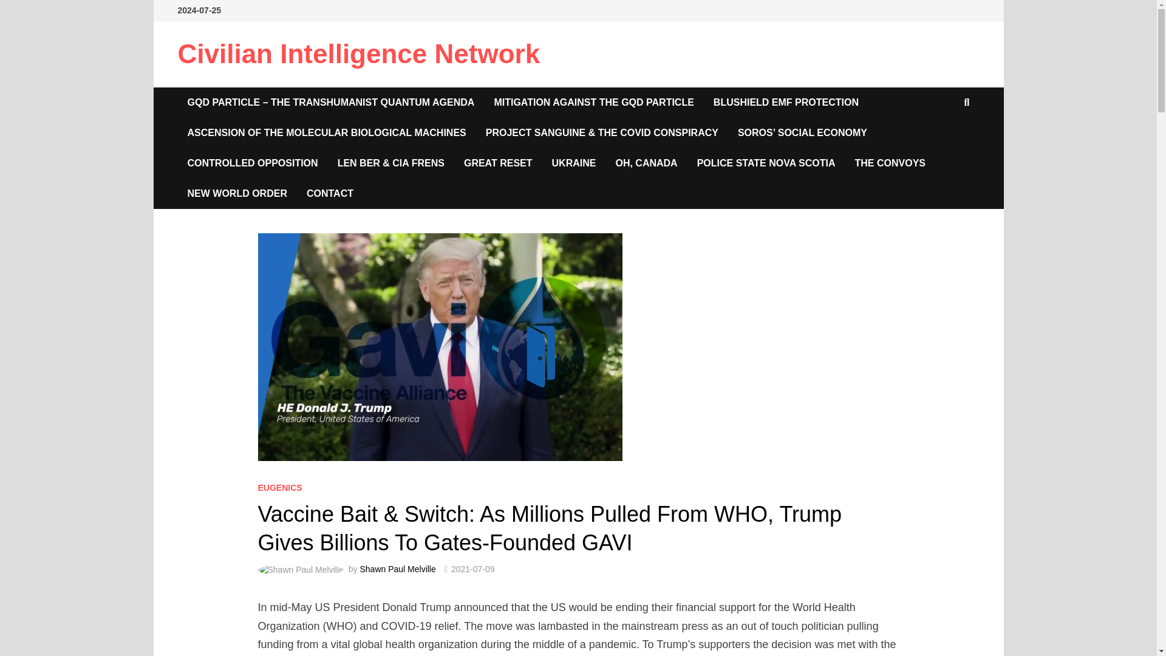 Image resolution: width=1166 pixels, height=656 pixels. I want to click on THE CONVOYS, so click(890, 163).